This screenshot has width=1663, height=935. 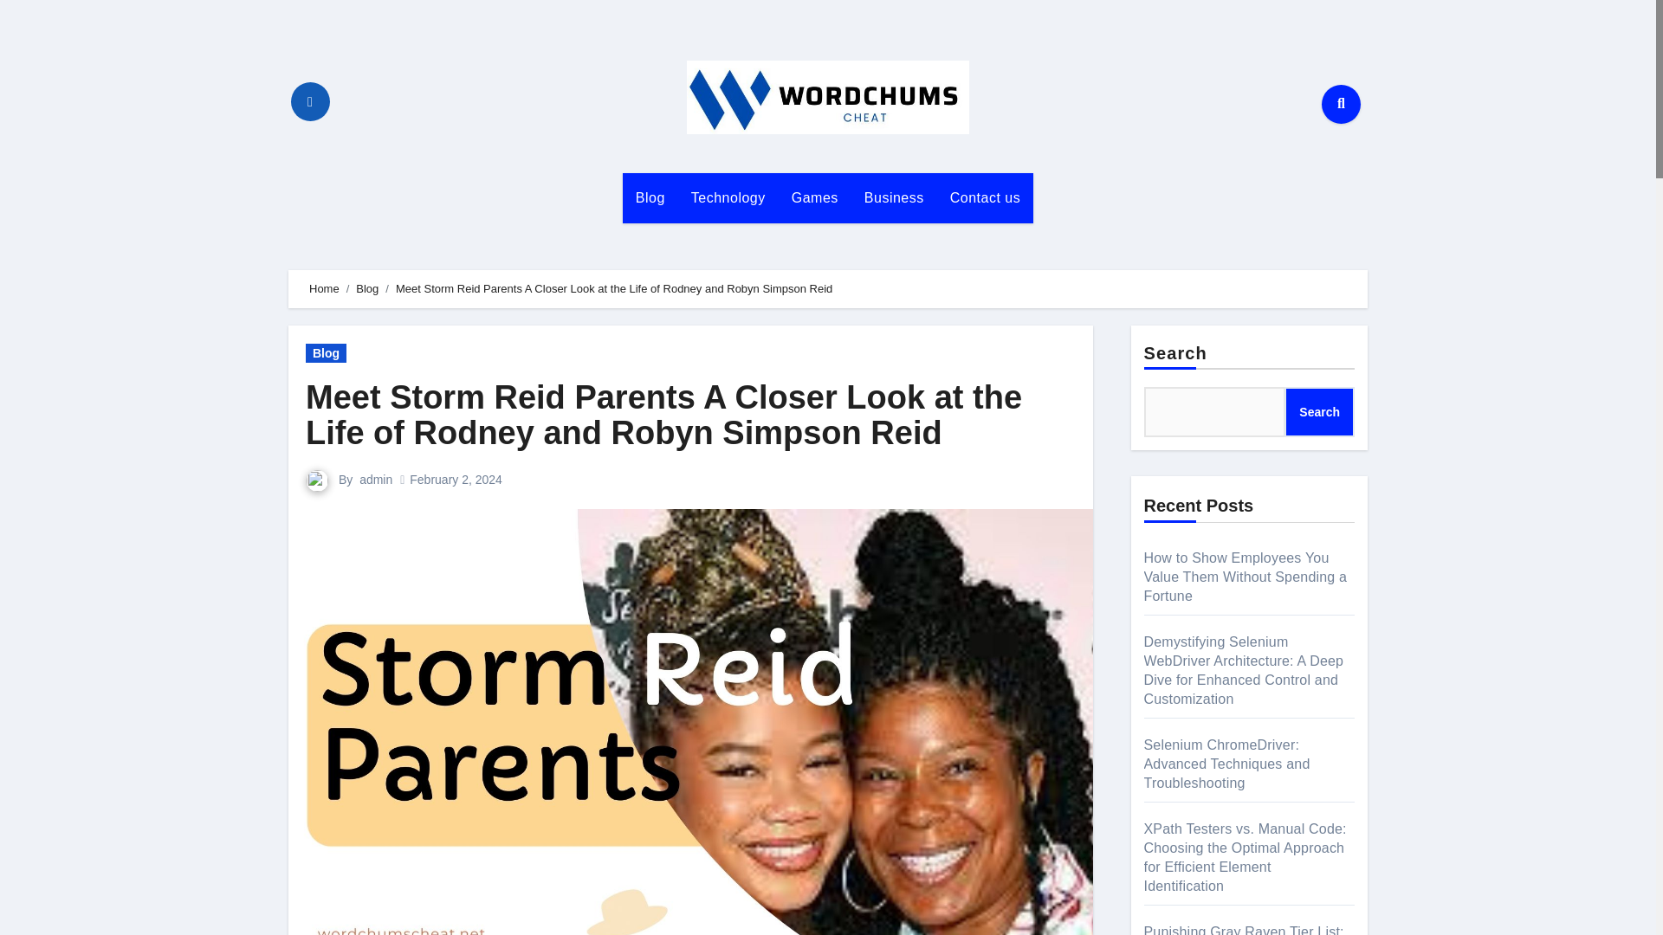 What do you see at coordinates (894, 197) in the screenshot?
I see `Business` at bounding box center [894, 197].